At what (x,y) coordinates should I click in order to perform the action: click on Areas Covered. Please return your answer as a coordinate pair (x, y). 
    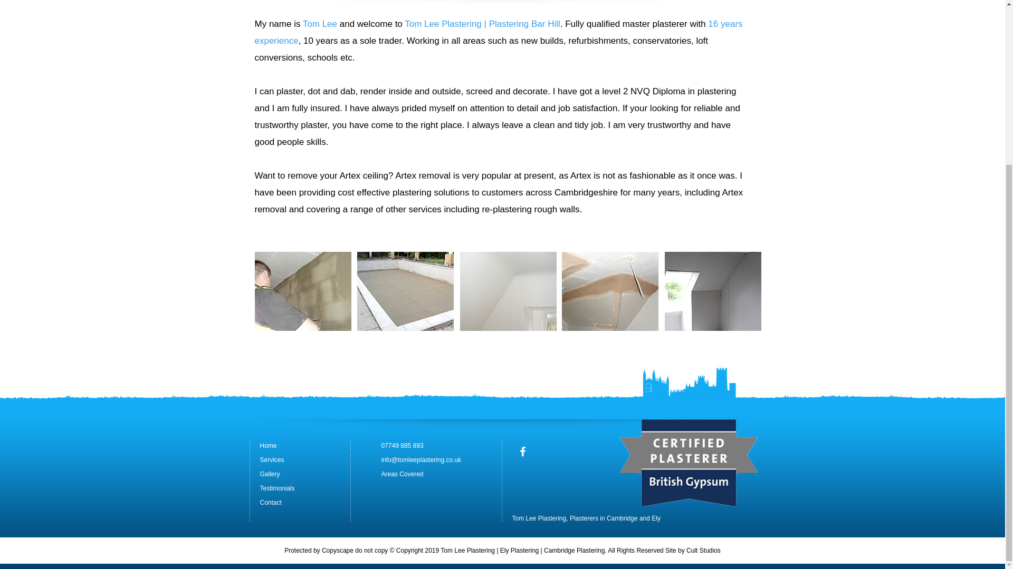
    Looking at the image, I should click on (402, 474).